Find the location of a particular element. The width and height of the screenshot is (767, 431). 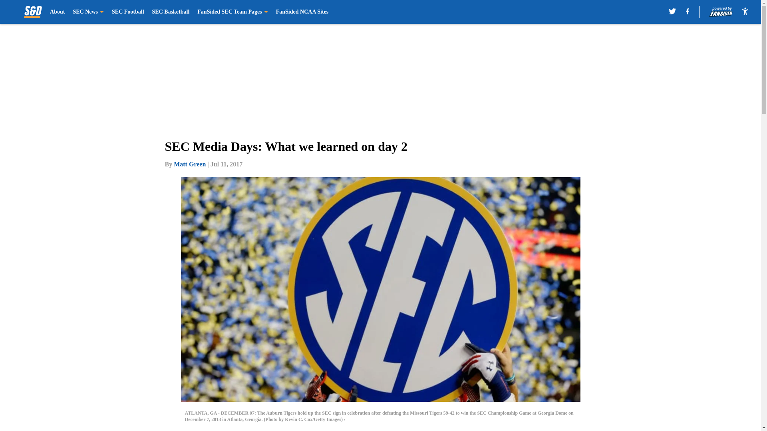

Matt Green is located at coordinates (189, 164).